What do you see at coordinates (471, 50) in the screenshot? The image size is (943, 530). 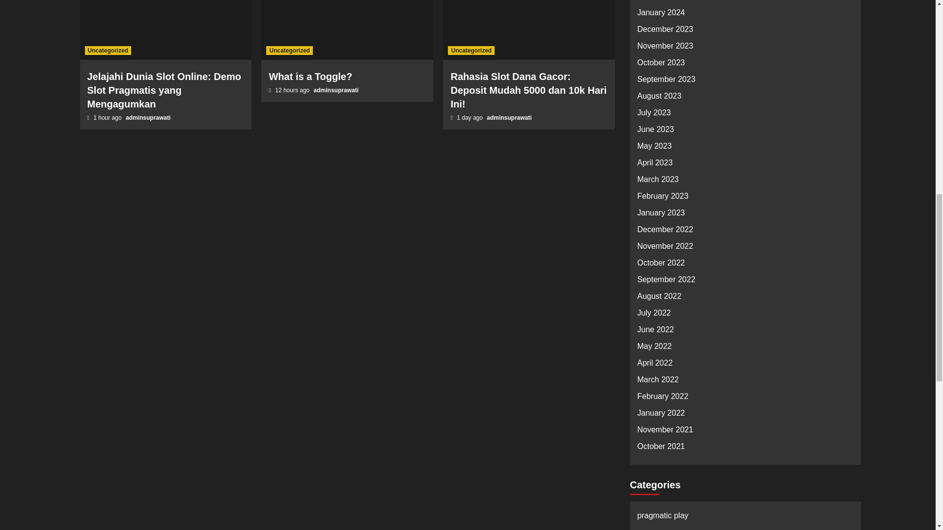 I see `Uncategorized` at bounding box center [471, 50].